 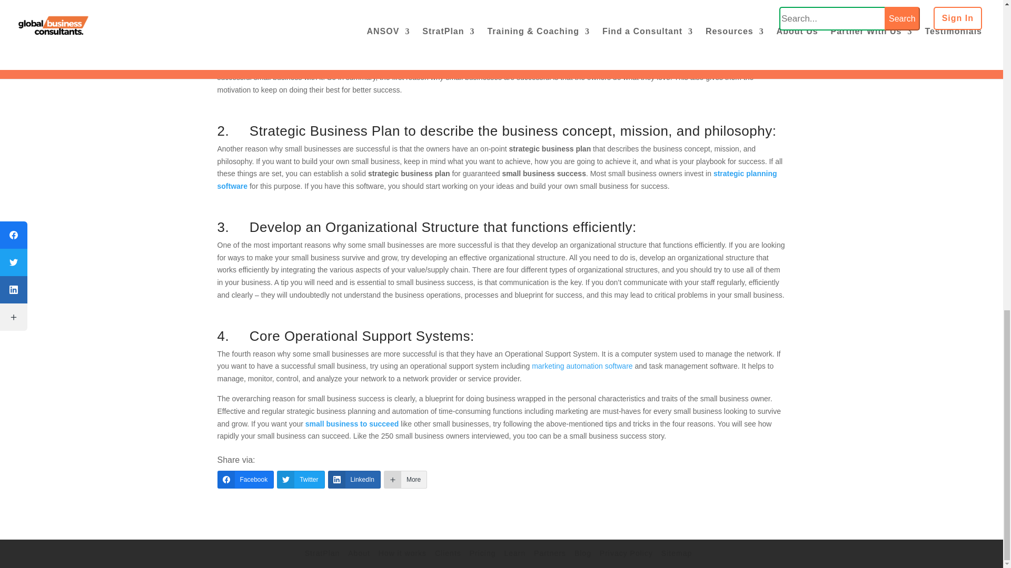 What do you see at coordinates (352, 424) in the screenshot?
I see `small business to succeed` at bounding box center [352, 424].